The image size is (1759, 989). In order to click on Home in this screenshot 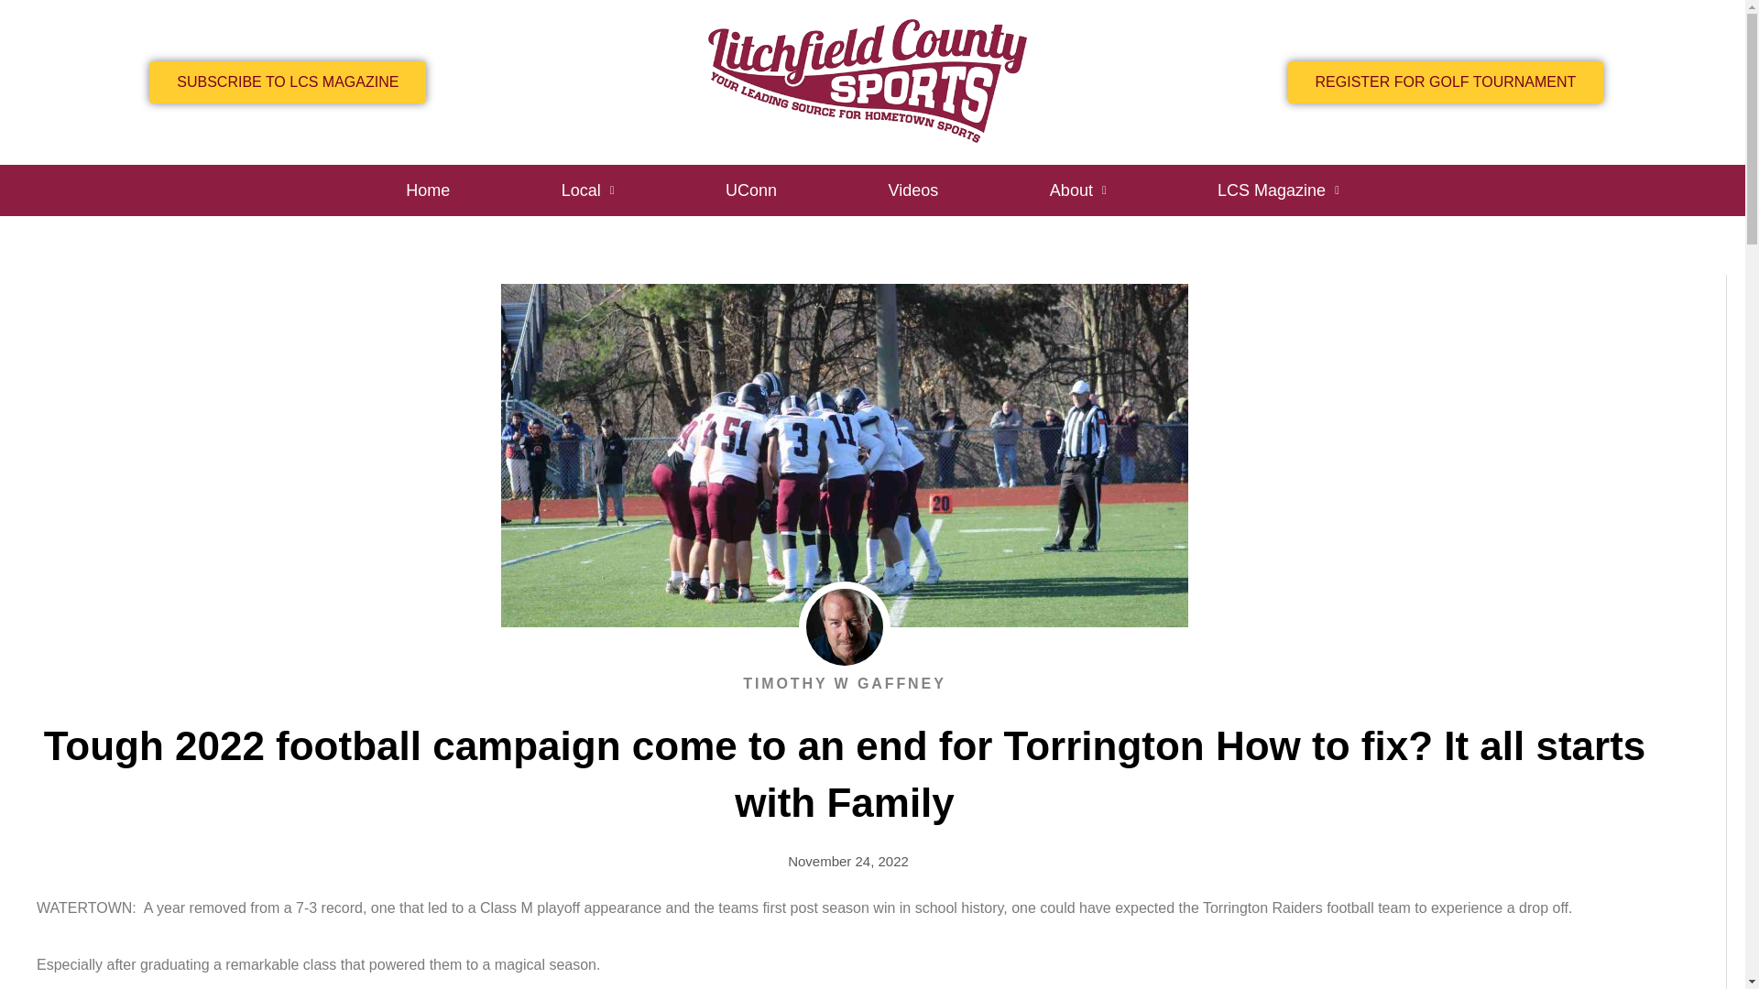, I will do `click(428, 190)`.